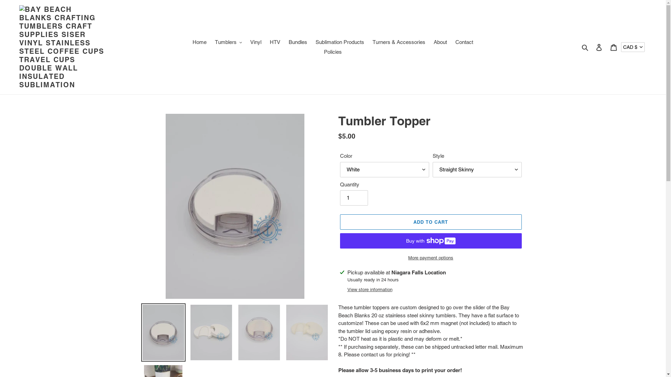 Image resolution: width=671 pixels, height=377 pixels. I want to click on HTV, so click(275, 42).